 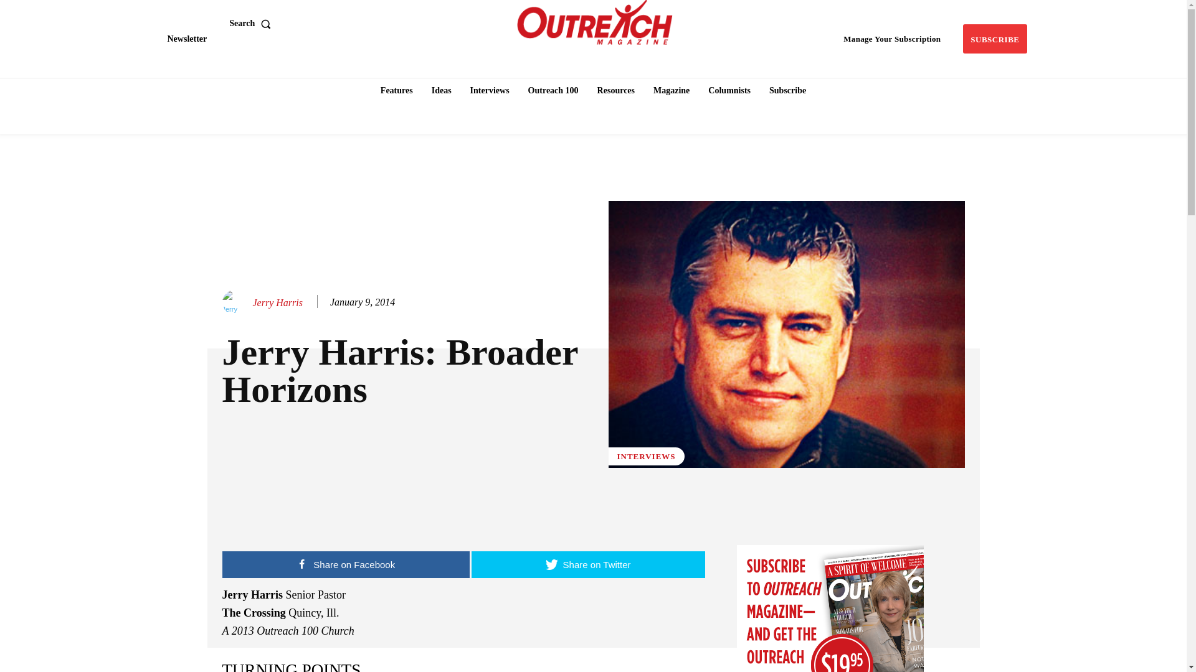 I want to click on Newsletter, so click(x=186, y=39).